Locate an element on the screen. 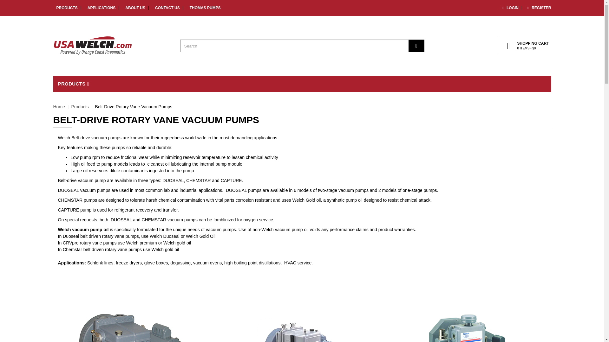 The height and width of the screenshot is (342, 609). THOMAS PUMPS is located at coordinates (203, 8).